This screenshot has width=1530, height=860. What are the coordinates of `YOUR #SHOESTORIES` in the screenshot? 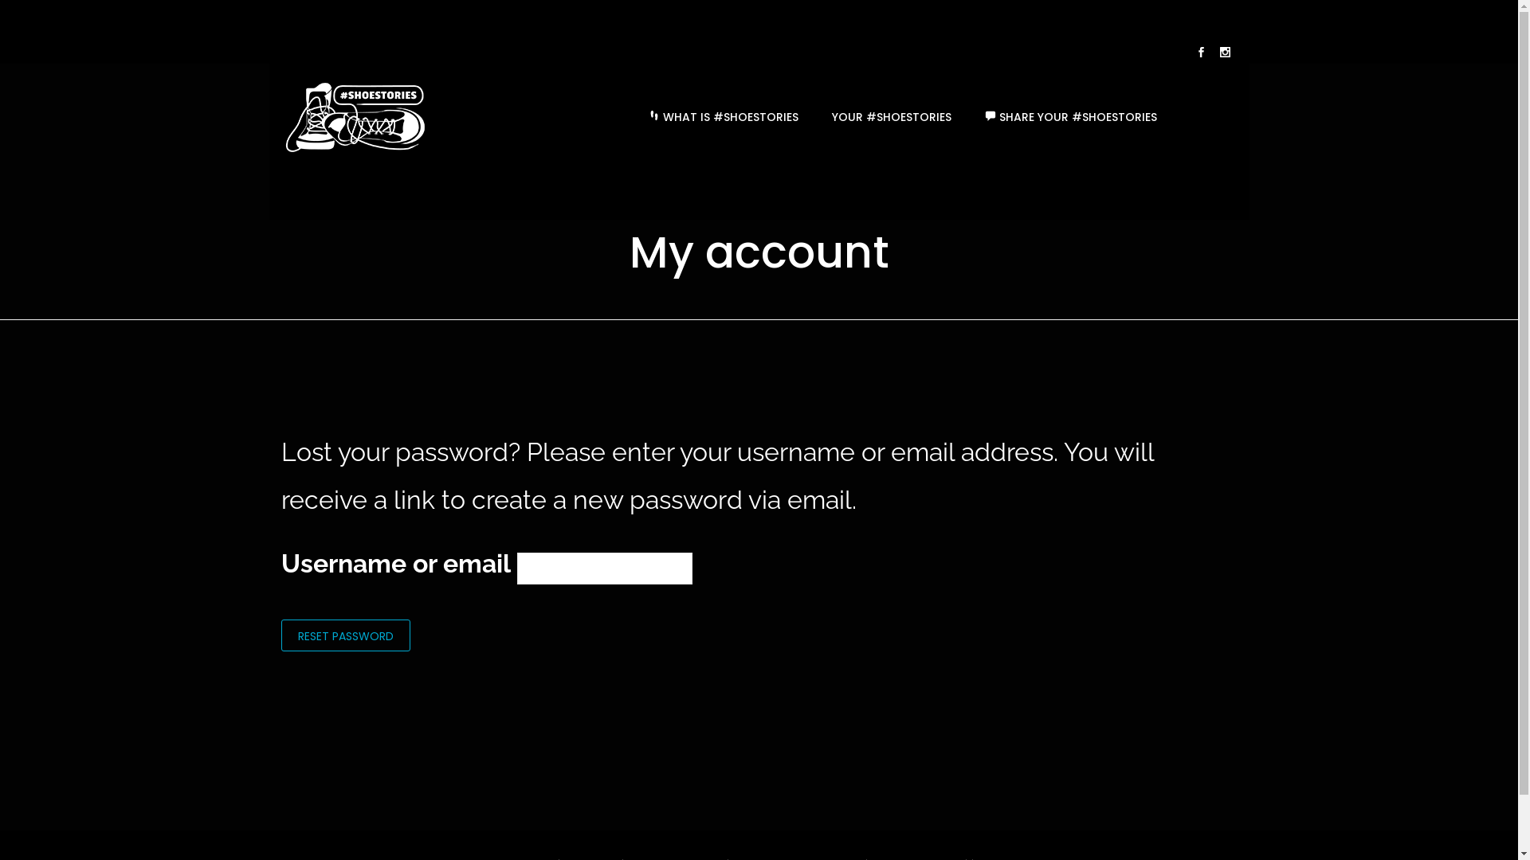 It's located at (891, 117).